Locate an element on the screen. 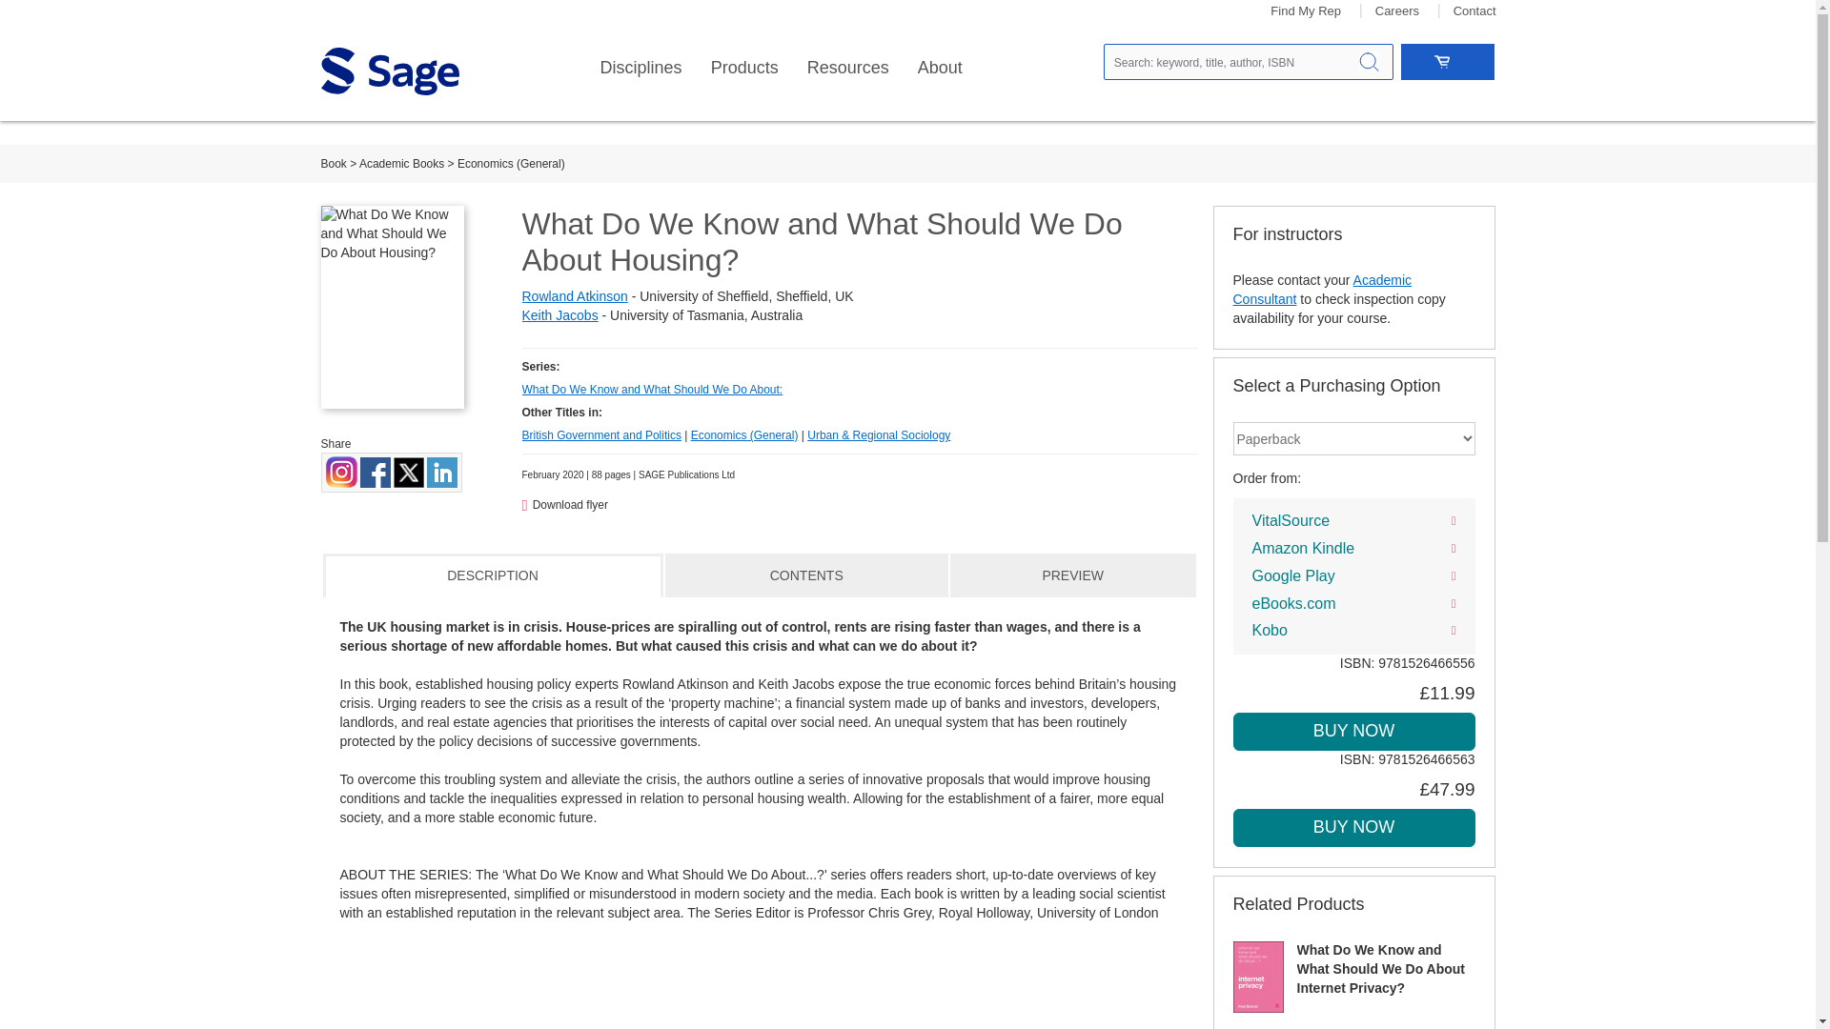  Sage logo: link back to homepage is located at coordinates (389, 71).